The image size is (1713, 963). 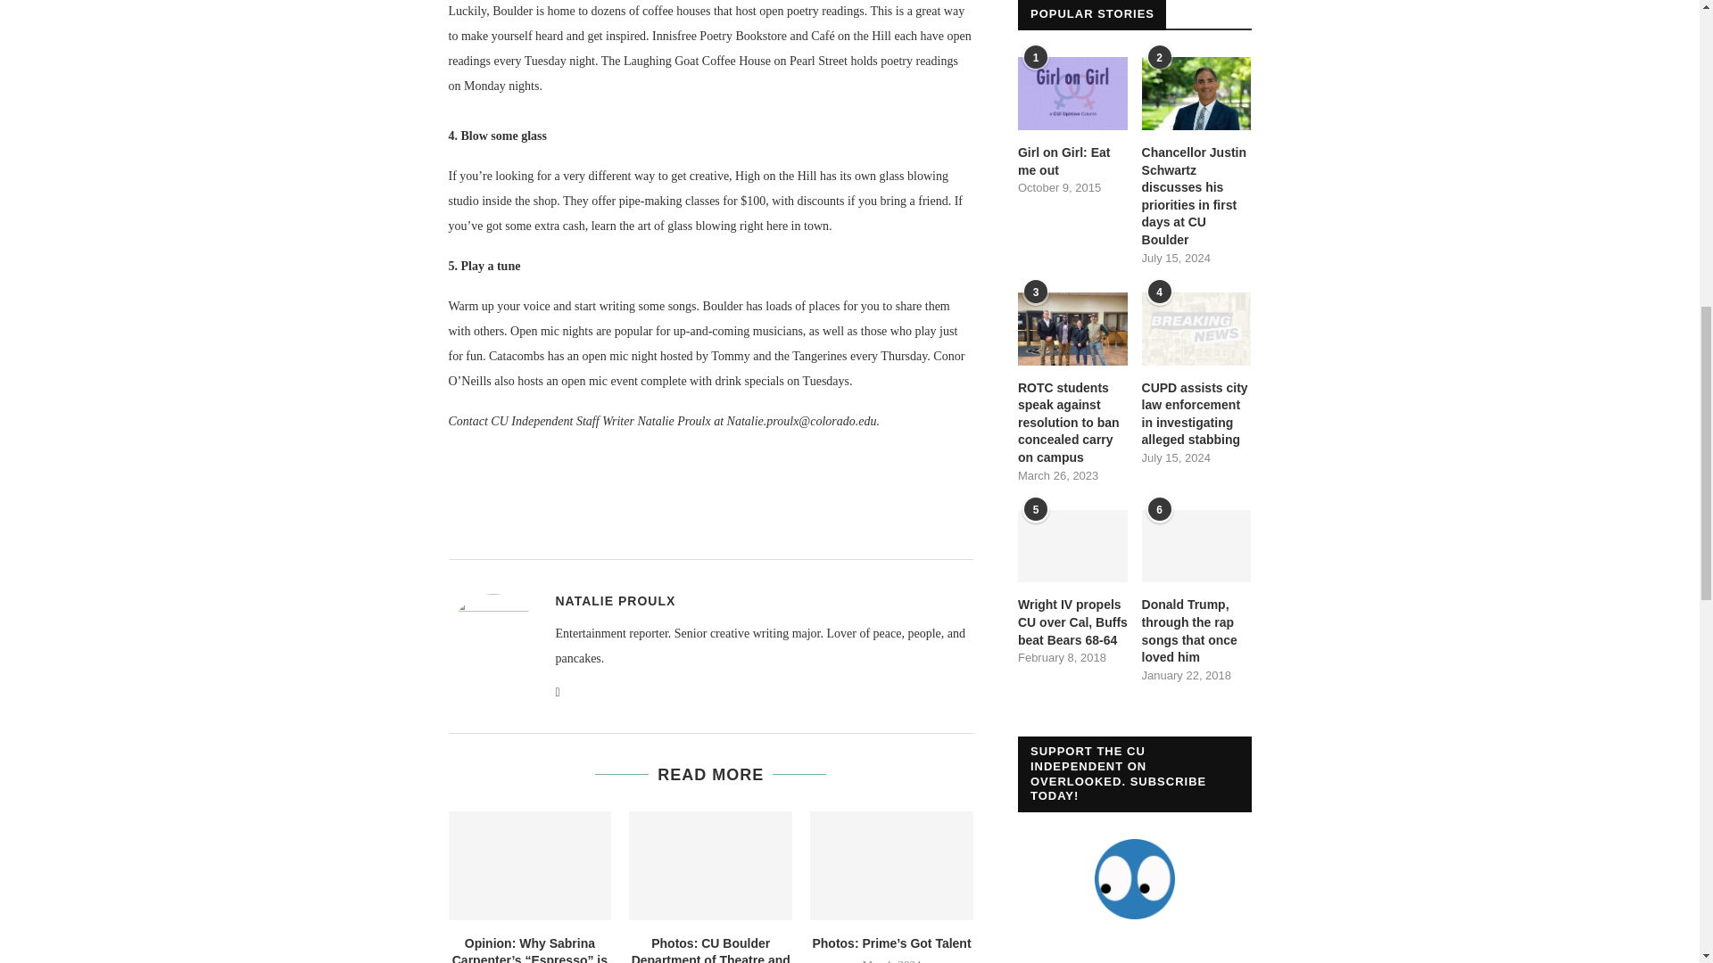 I want to click on Wright IV propels CU over Cal, Buffs beat Bears 68-64, so click(x=1072, y=547).